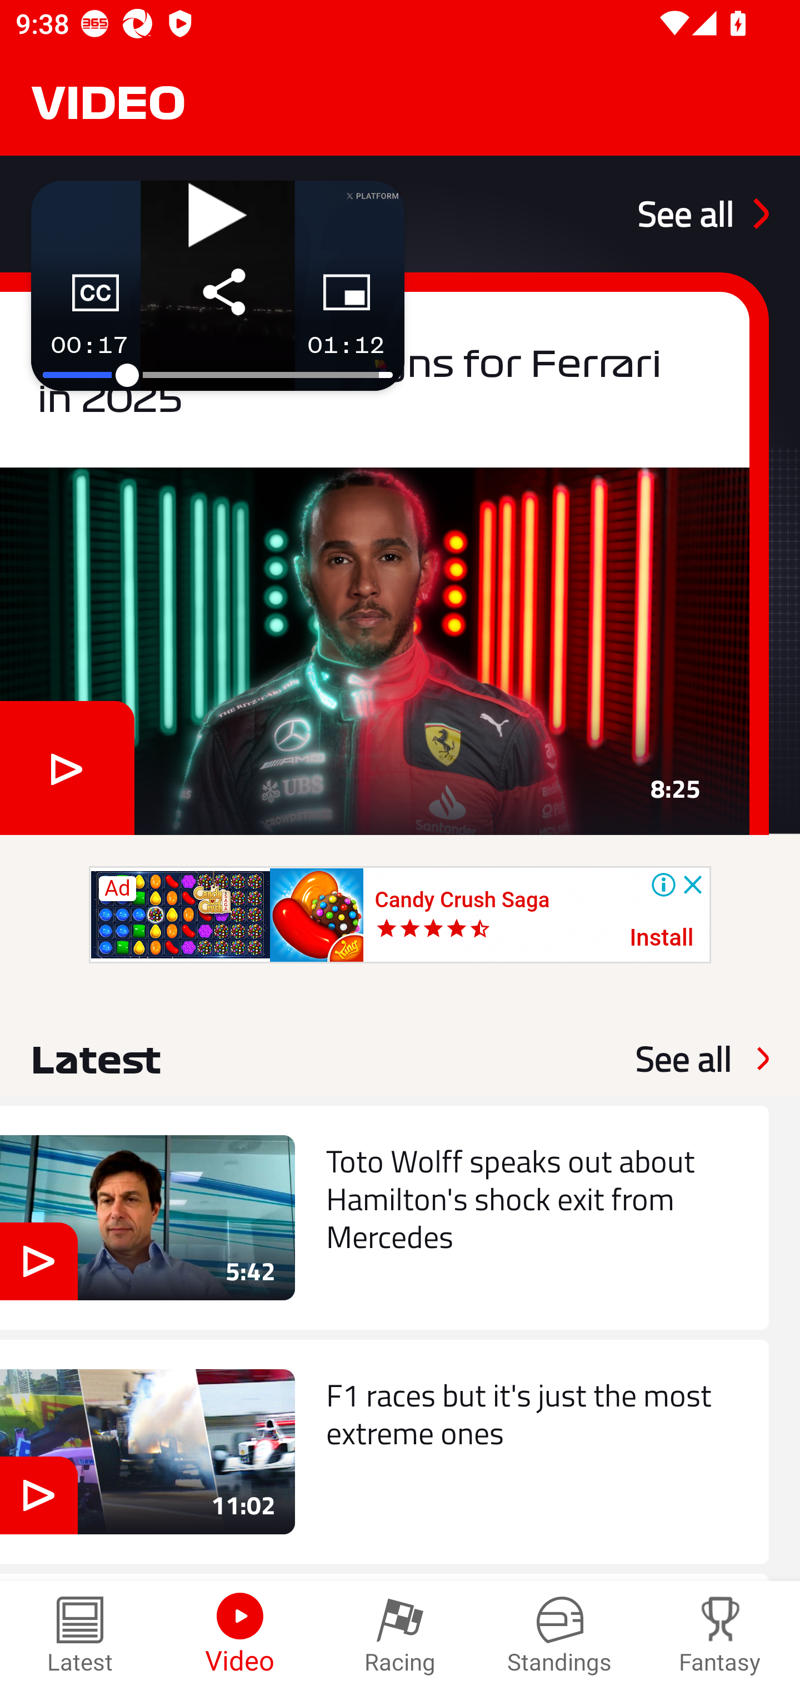 The height and width of the screenshot is (1690, 800). What do you see at coordinates (703, 213) in the screenshot?
I see `See all` at bounding box center [703, 213].